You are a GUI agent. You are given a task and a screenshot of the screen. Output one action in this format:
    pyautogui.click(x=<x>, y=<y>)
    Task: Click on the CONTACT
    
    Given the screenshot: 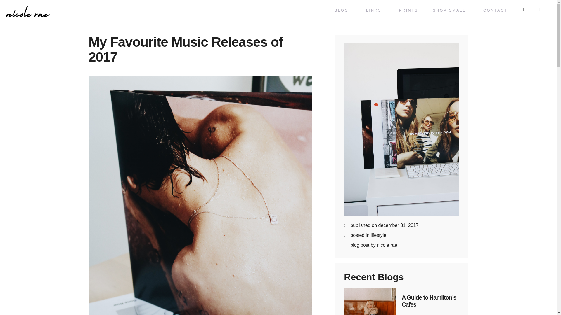 What is the action you would take?
    pyautogui.click(x=495, y=10)
    